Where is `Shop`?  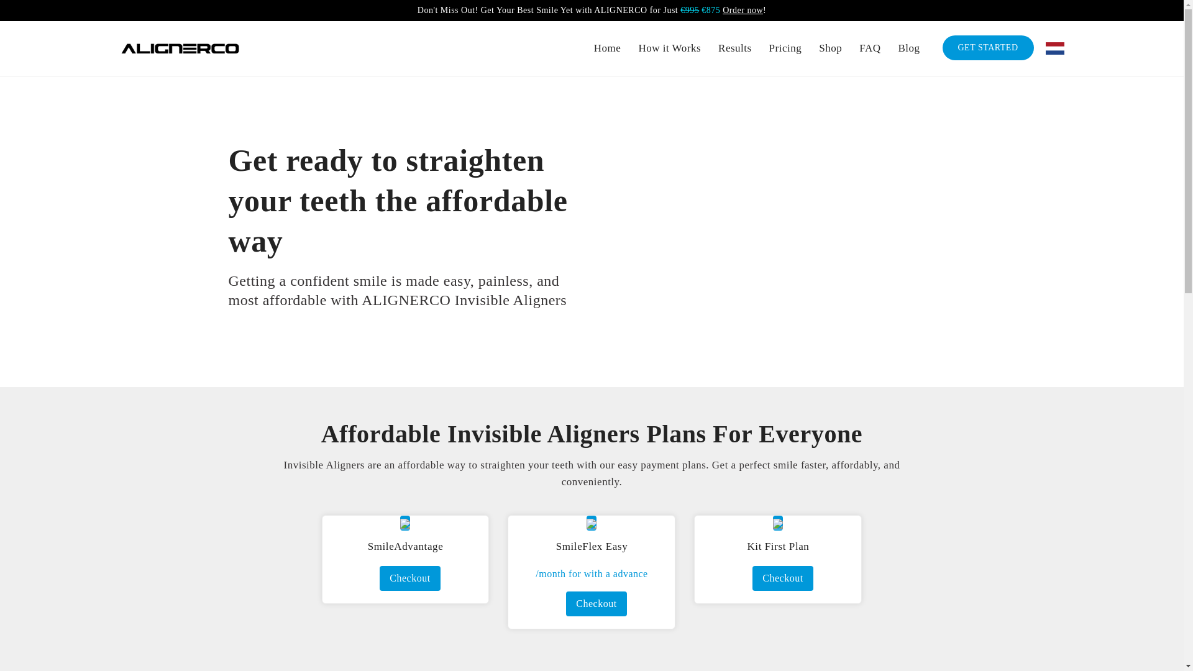 Shop is located at coordinates (830, 48).